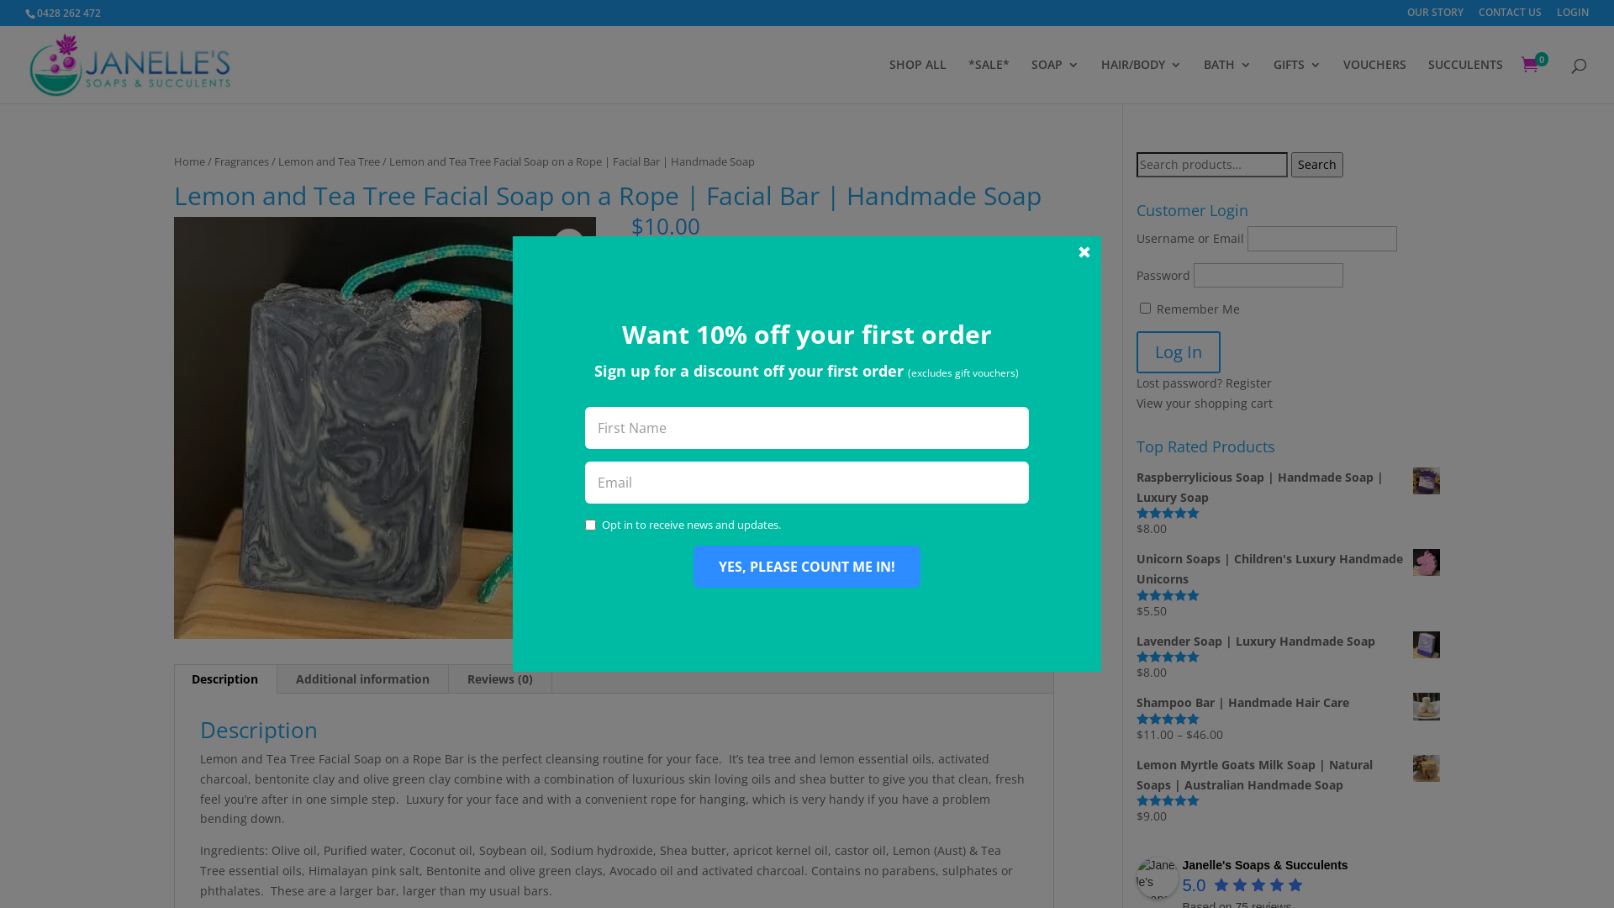 Image resolution: width=1614 pixels, height=908 pixels. I want to click on Shampoo Bar | Handmade Hair Care, so click(1289, 703).